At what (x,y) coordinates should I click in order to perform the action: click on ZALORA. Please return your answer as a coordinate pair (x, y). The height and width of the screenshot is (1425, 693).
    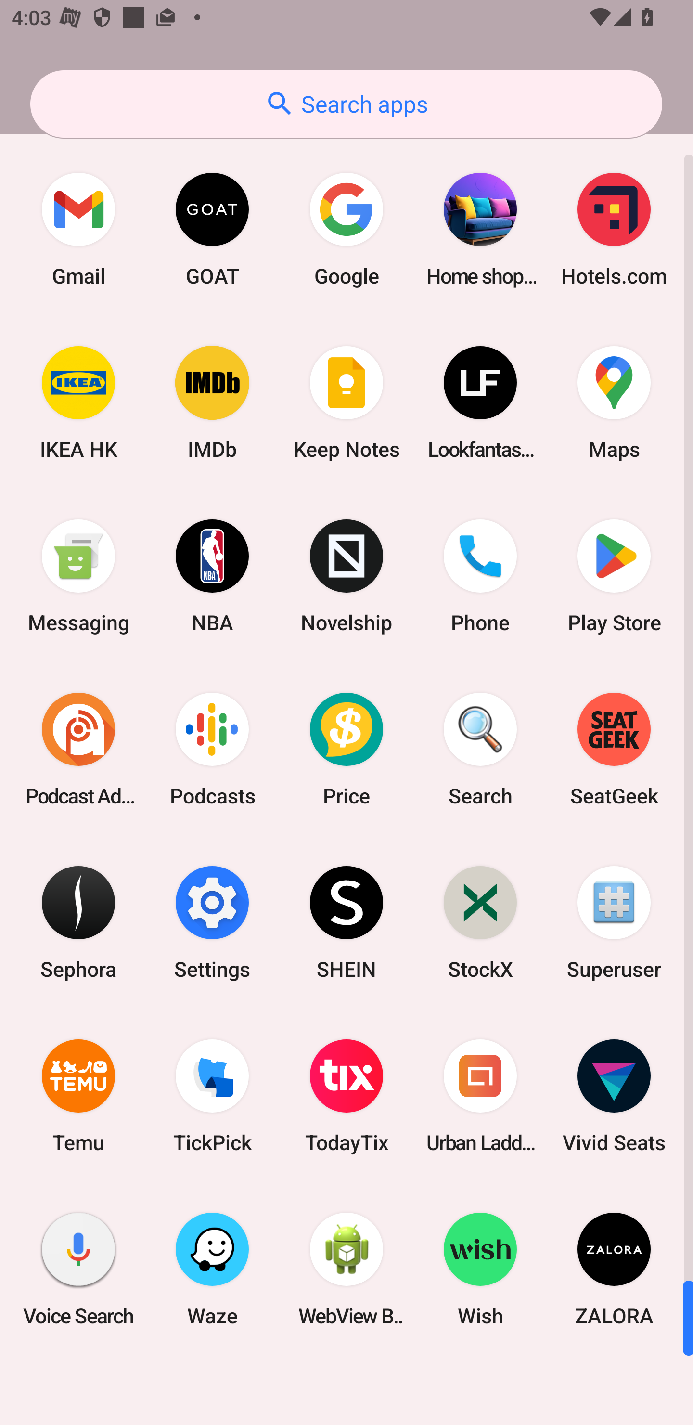
    Looking at the image, I should click on (614, 1269).